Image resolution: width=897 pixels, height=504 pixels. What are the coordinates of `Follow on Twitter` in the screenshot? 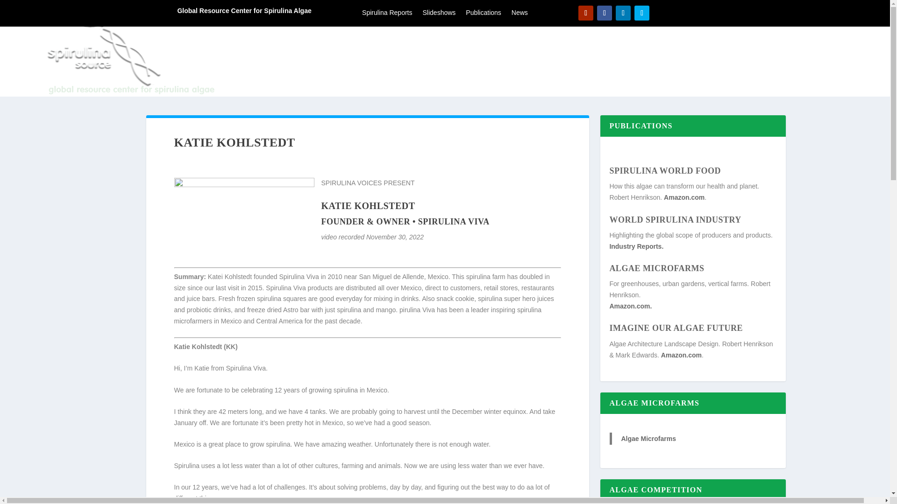 It's located at (642, 13).